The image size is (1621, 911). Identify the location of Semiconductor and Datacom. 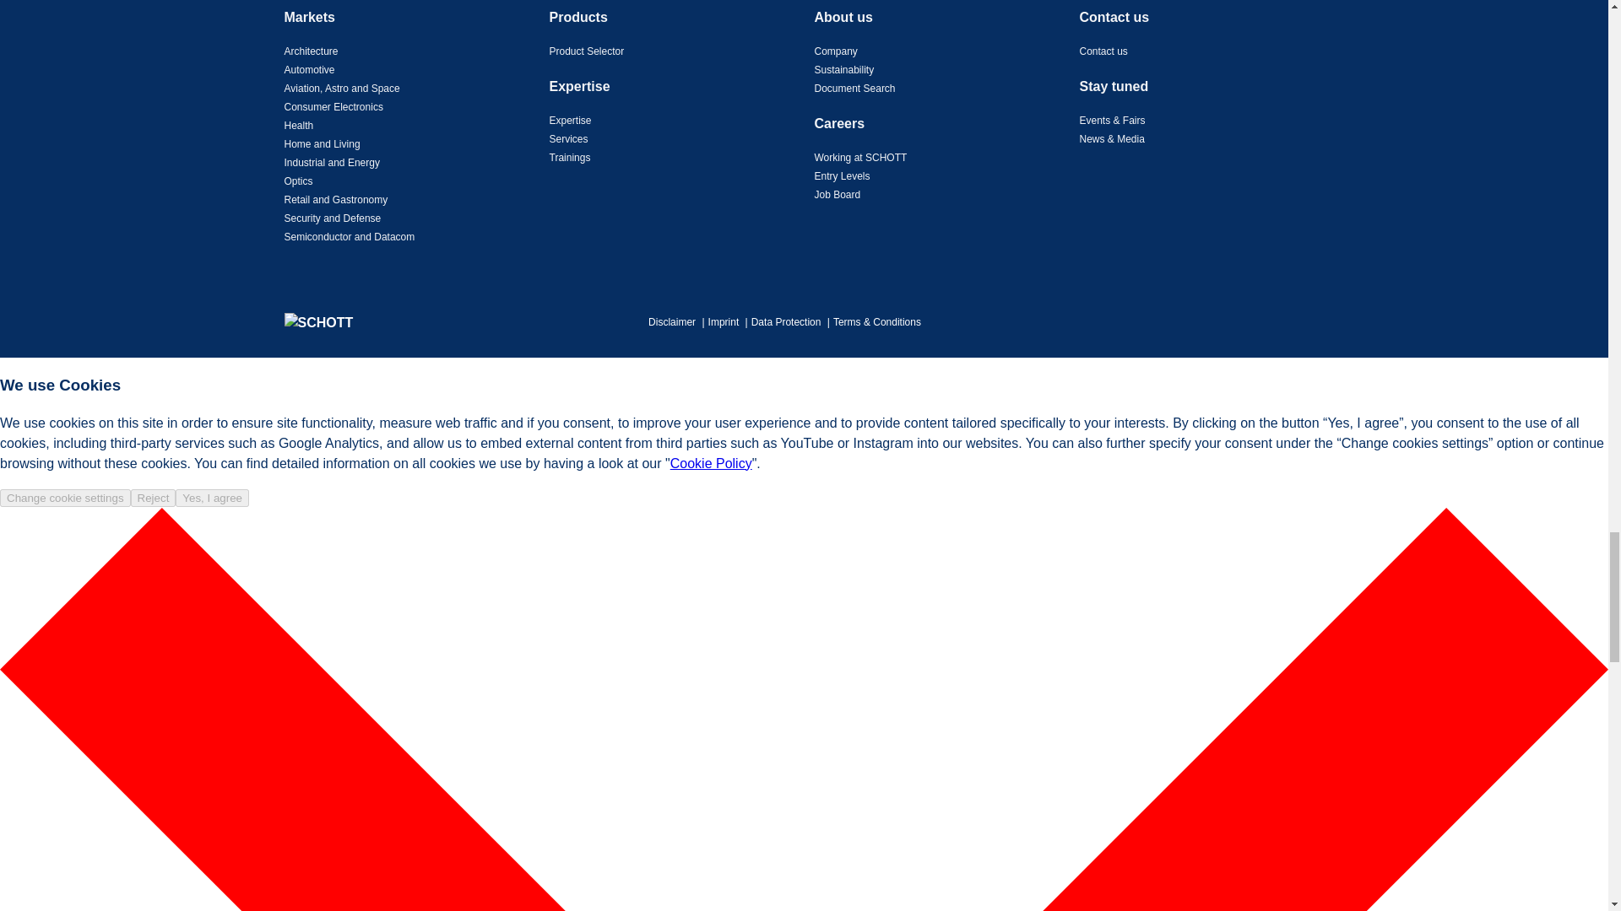
(350, 237).